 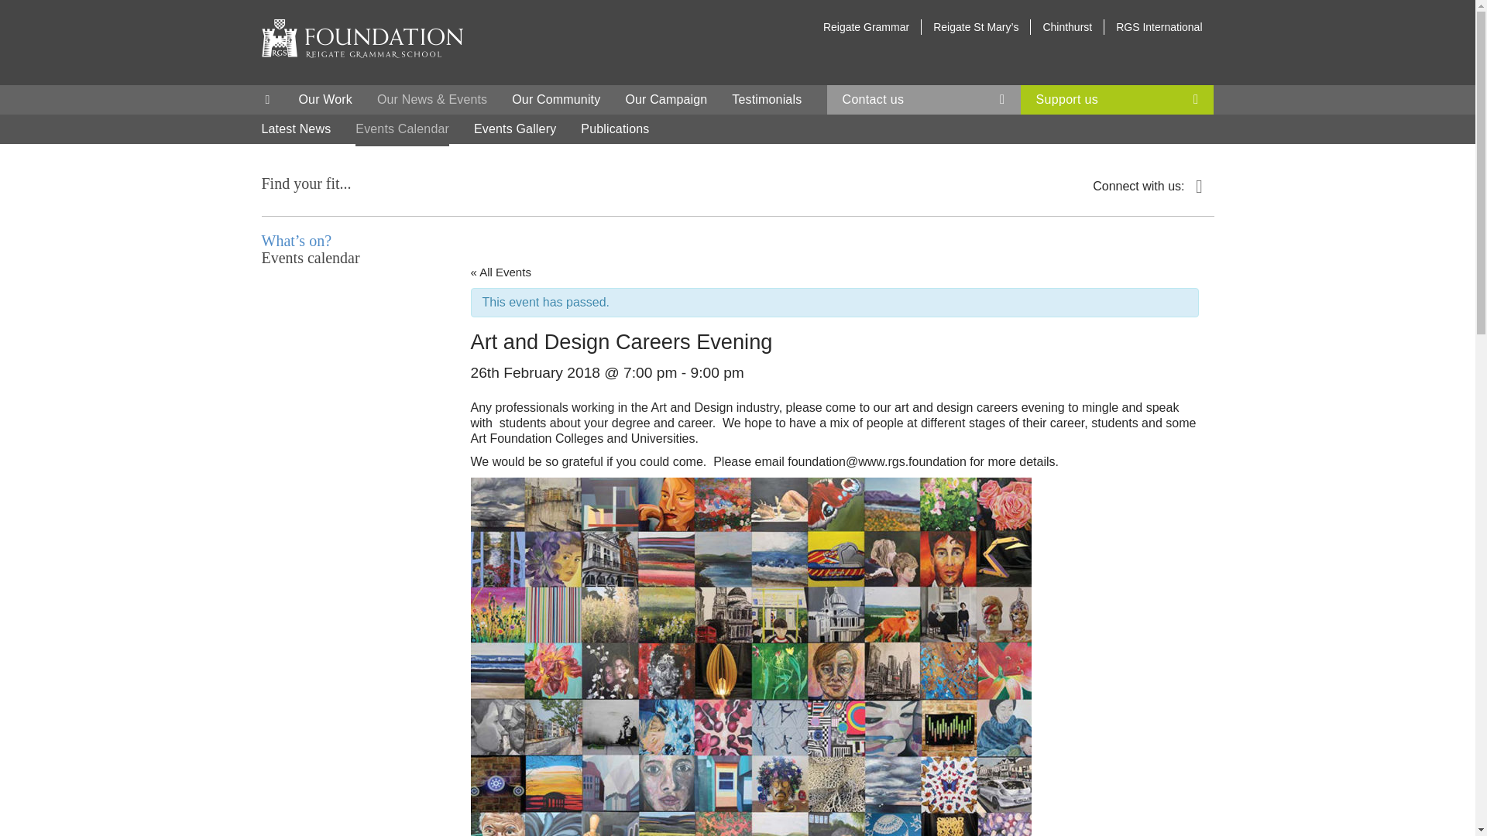 What do you see at coordinates (515, 128) in the screenshot?
I see `Events Gallery` at bounding box center [515, 128].